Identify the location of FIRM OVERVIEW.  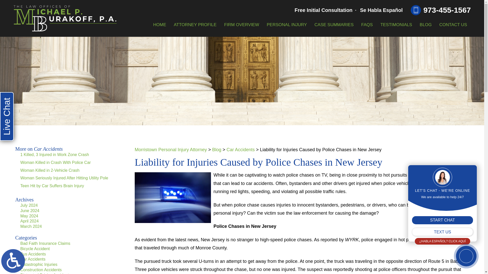
(241, 25).